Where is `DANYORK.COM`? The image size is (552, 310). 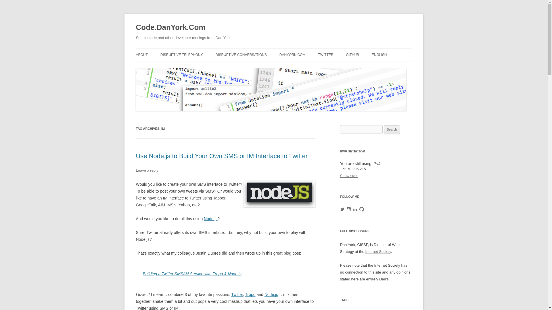
DANYORK.COM is located at coordinates (292, 55).